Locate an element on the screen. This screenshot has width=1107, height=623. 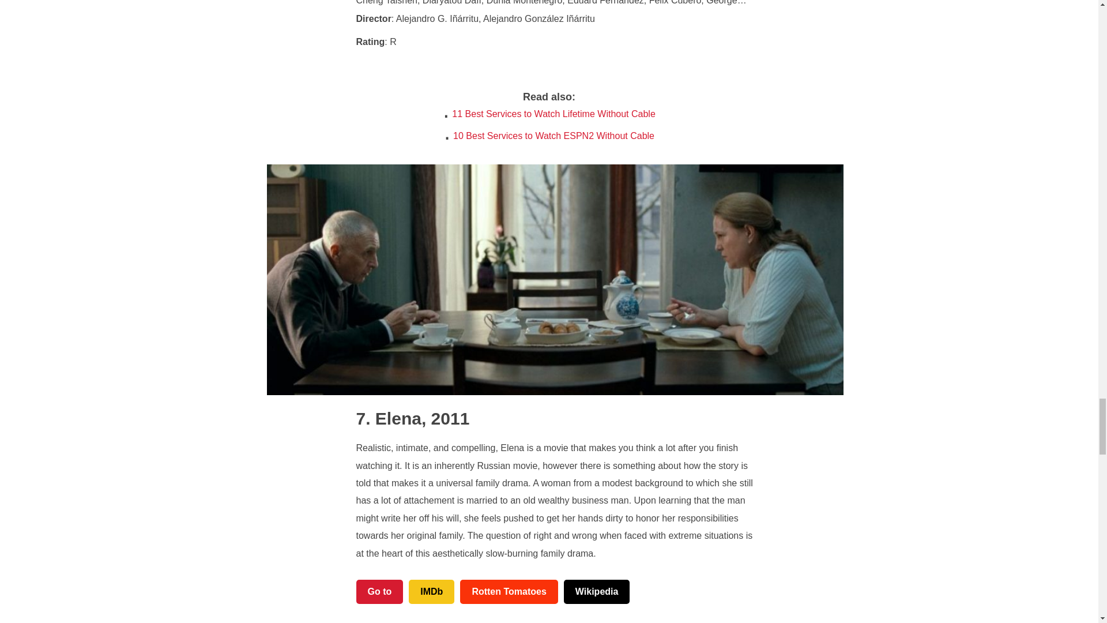
Elena is located at coordinates (389, 418).